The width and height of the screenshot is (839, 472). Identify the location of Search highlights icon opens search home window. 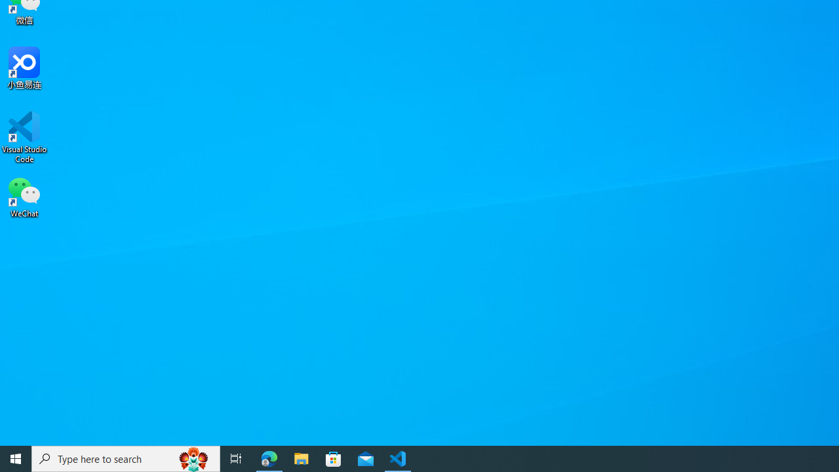
(194, 459).